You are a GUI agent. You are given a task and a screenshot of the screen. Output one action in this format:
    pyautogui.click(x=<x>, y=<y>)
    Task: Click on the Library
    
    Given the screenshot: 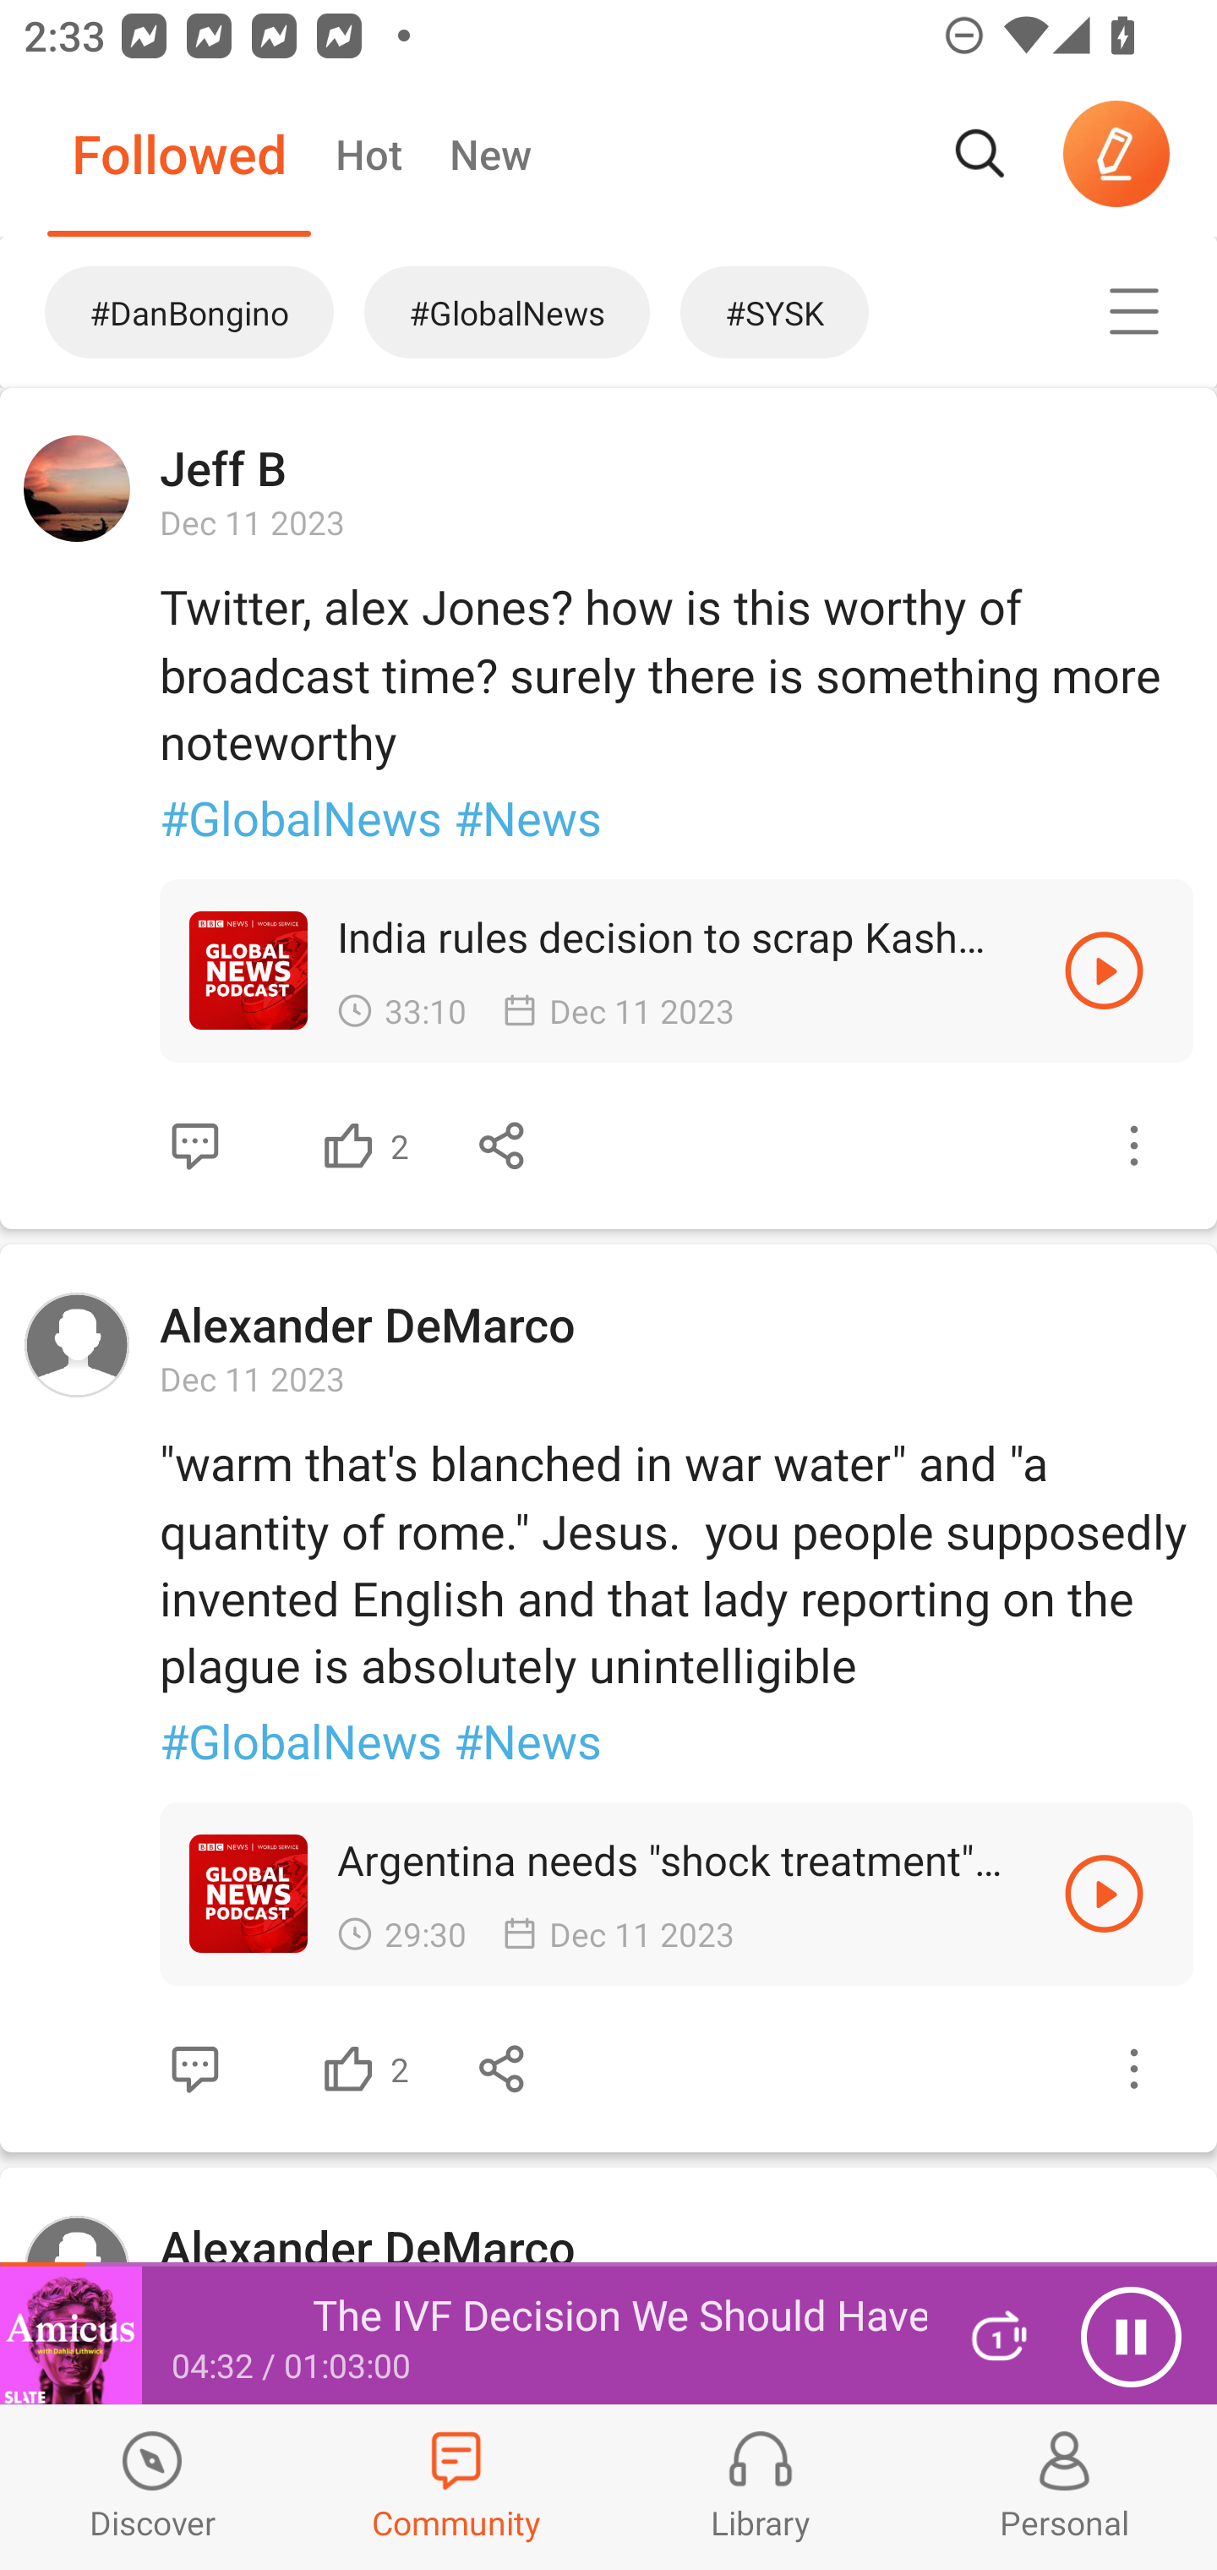 What is the action you would take?
    pyautogui.click(x=761, y=2487)
    